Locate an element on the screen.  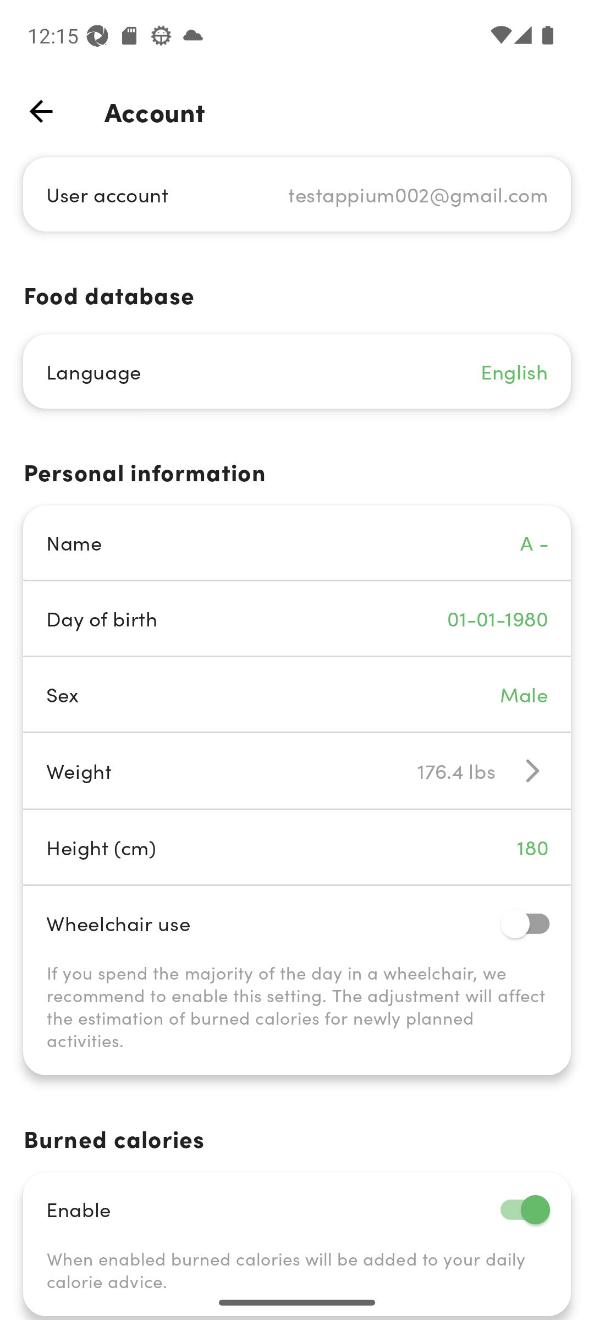
Wheelchair use is located at coordinates (297, 923).